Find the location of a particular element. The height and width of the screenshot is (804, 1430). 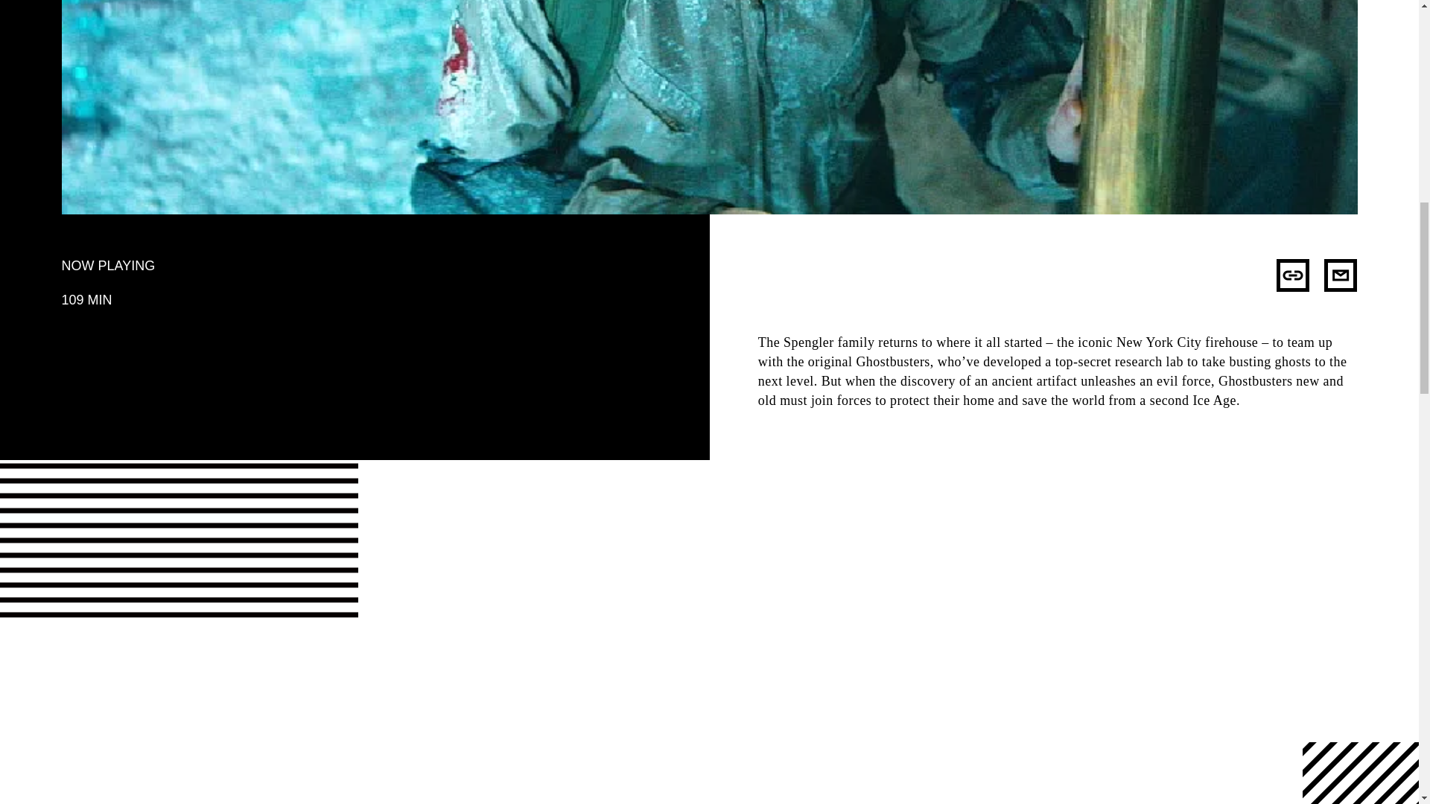

Email is located at coordinates (1341, 275).